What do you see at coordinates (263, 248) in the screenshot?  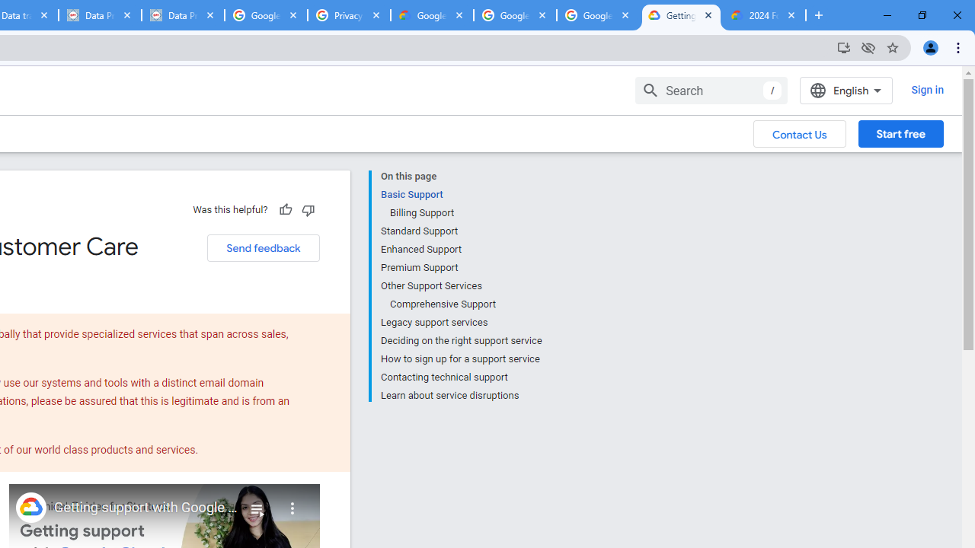 I see `Send feedback` at bounding box center [263, 248].